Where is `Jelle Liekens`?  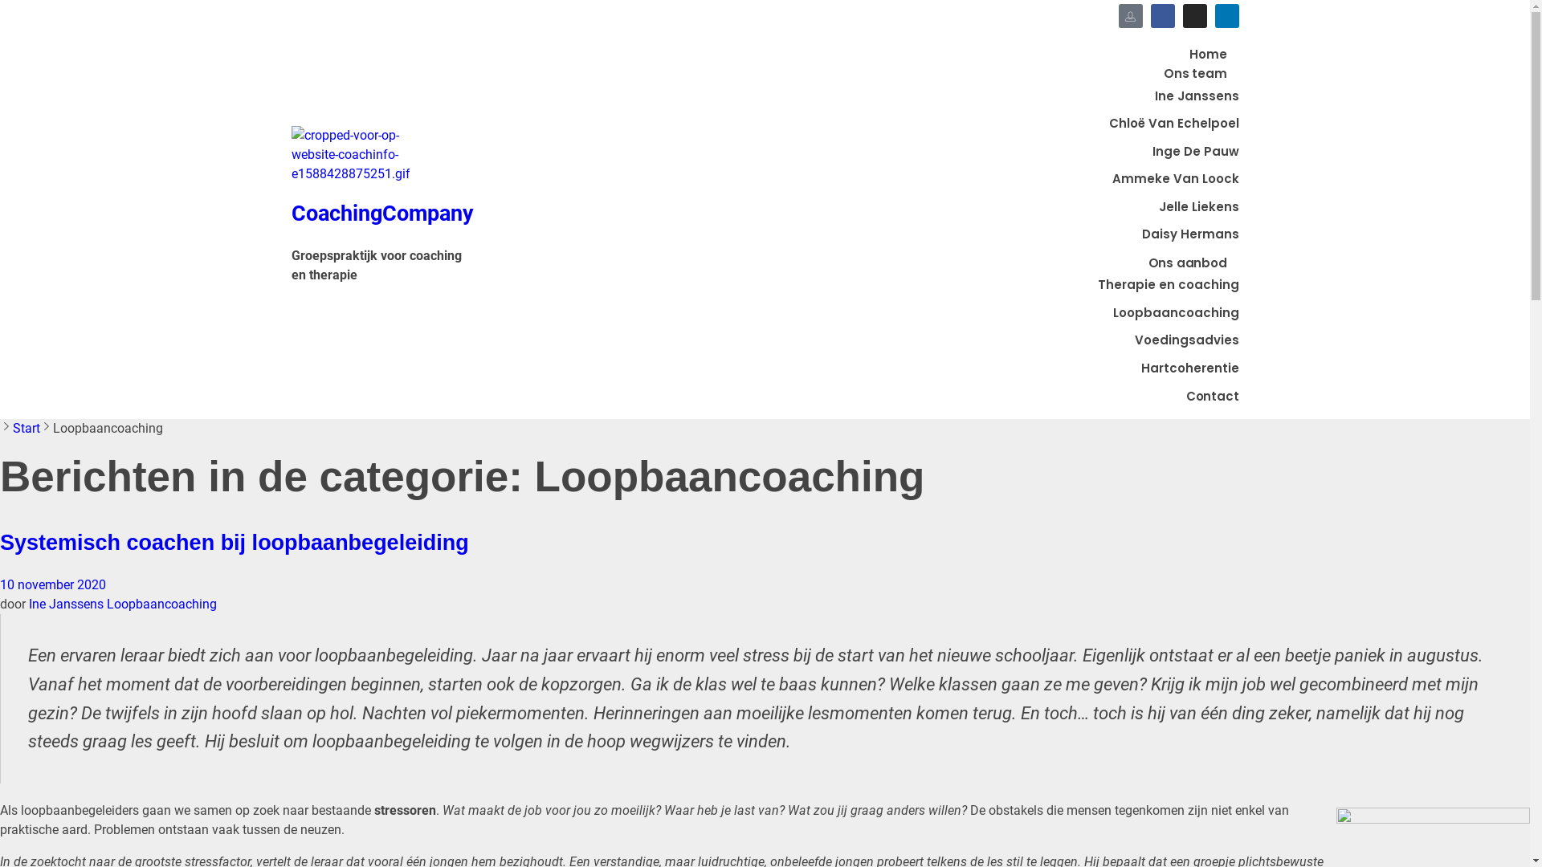 Jelle Liekens is located at coordinates (1198, 207).